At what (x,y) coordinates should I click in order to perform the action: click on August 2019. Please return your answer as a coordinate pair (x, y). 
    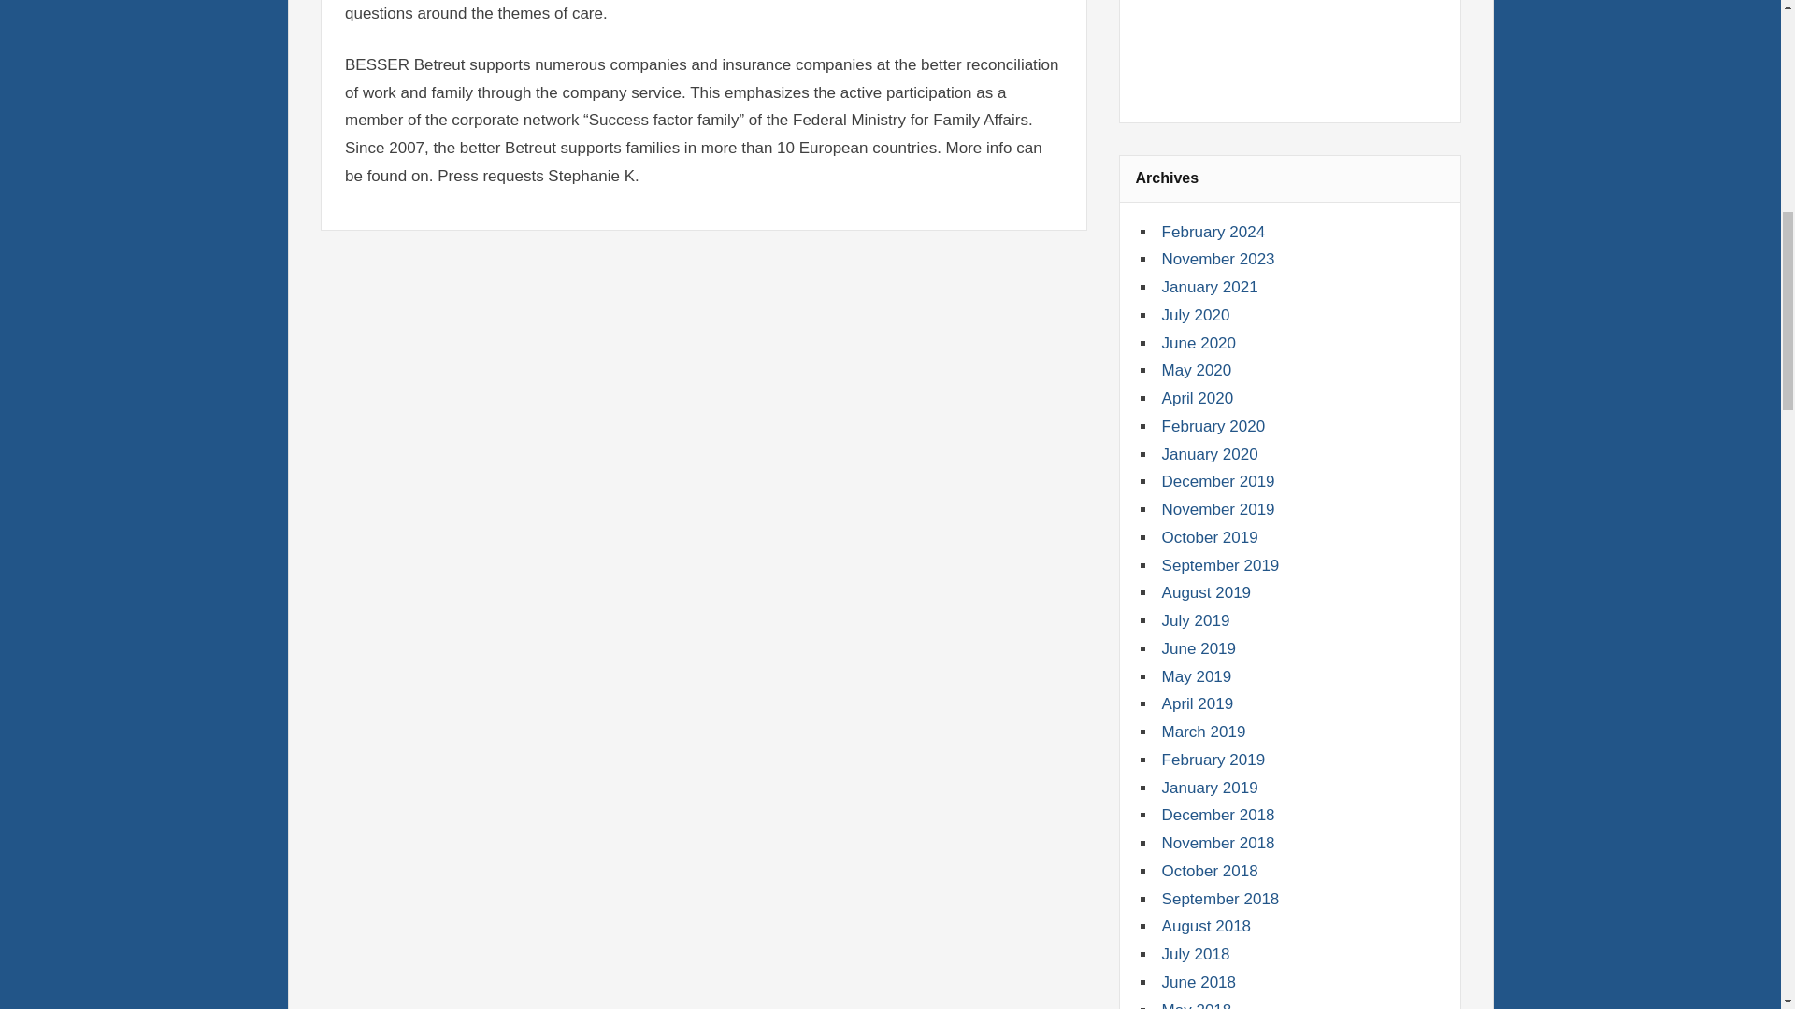
    Looking at the image, I should click on (1206, 592).